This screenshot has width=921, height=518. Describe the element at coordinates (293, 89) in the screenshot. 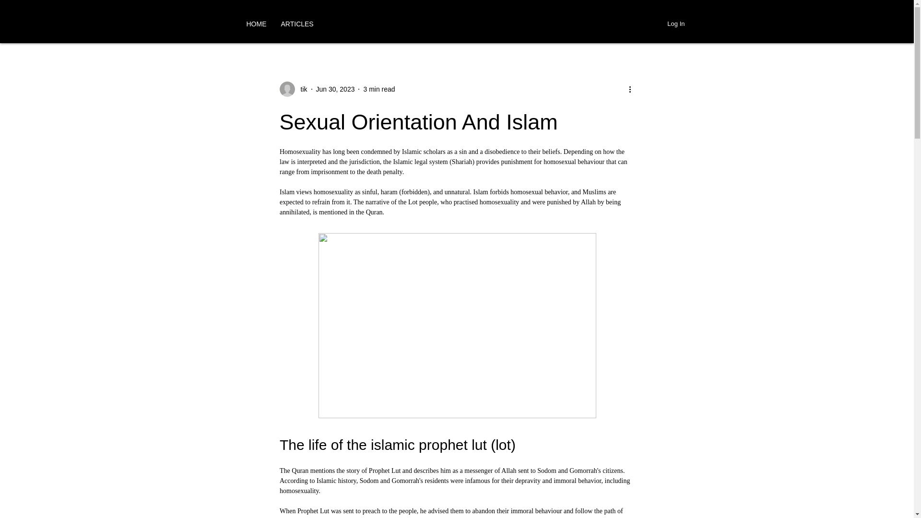

I see `tik` at that location.